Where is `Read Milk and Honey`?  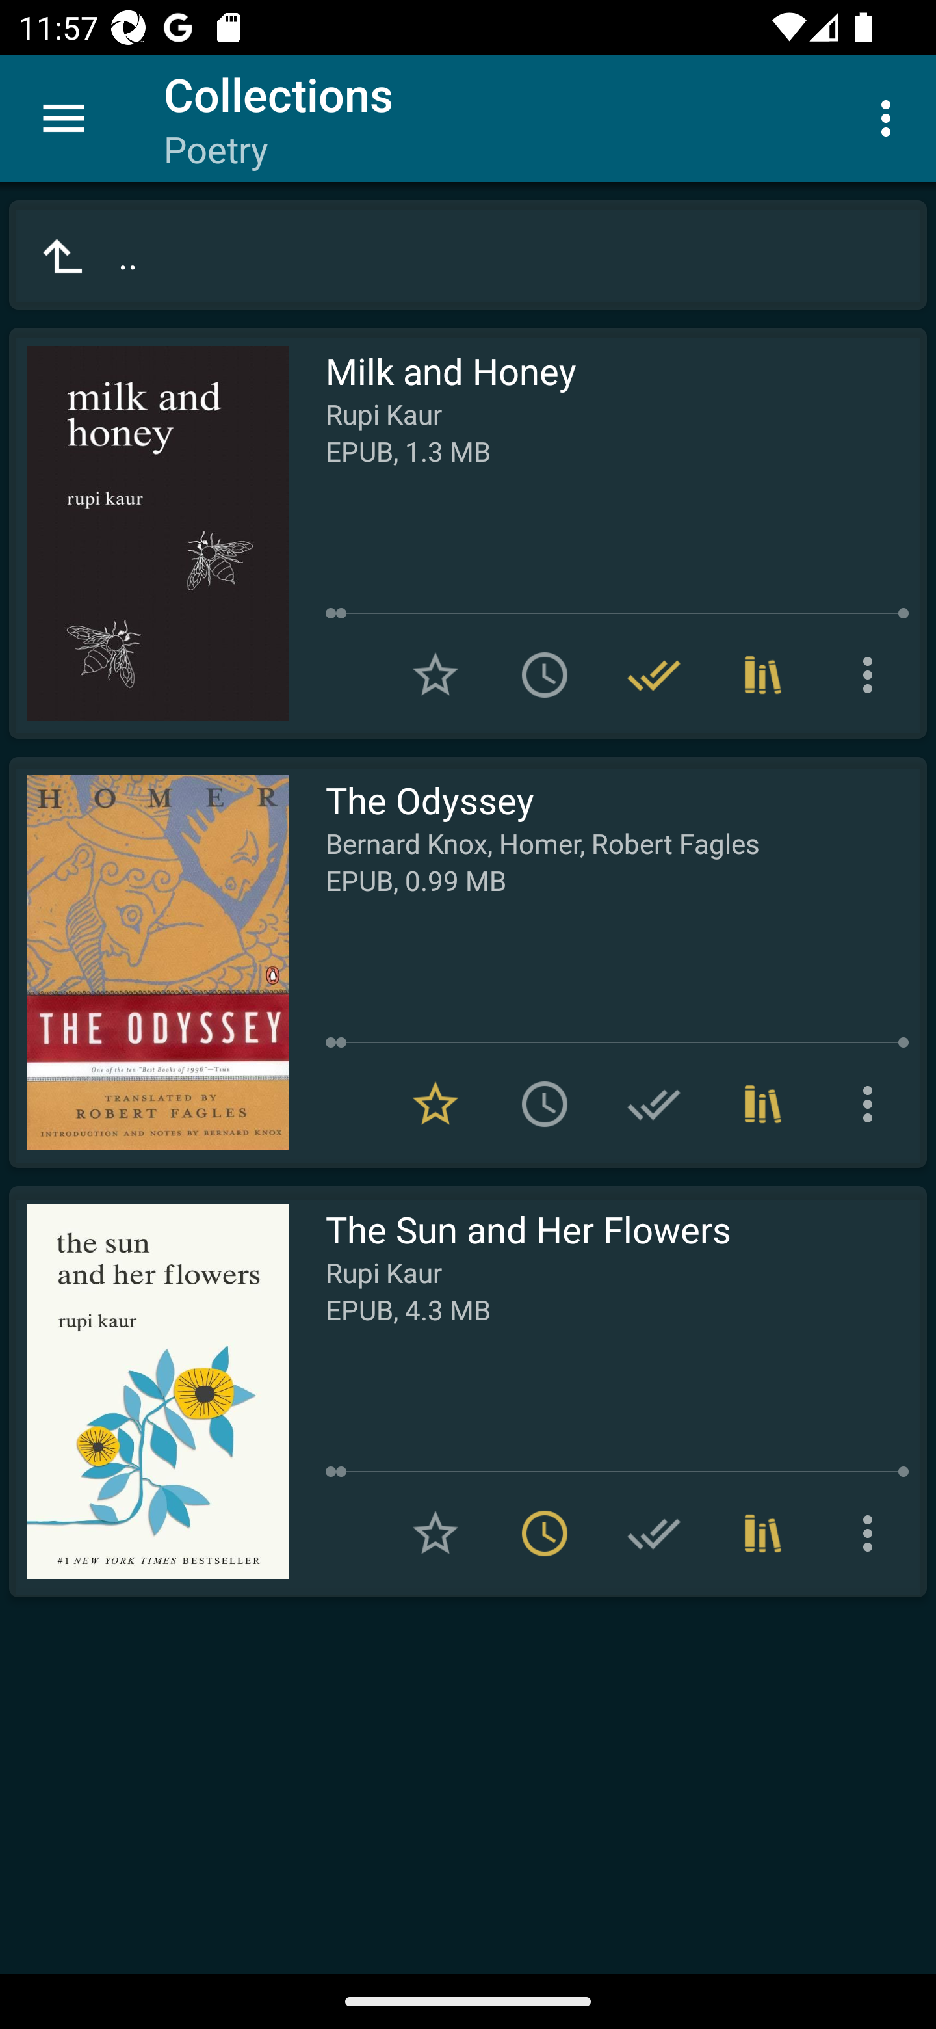 Read Milk and Honey is located at coordinates (149, 533).